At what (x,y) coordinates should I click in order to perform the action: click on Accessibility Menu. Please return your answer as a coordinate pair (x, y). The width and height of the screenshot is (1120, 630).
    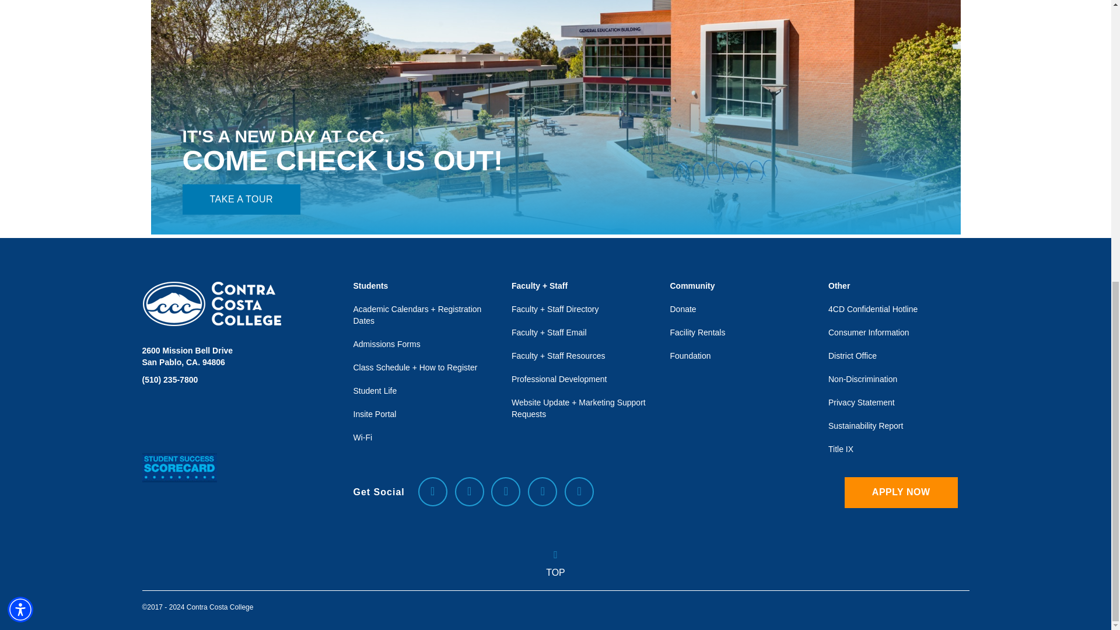
    Looking at the image, I should click on (20, 103).